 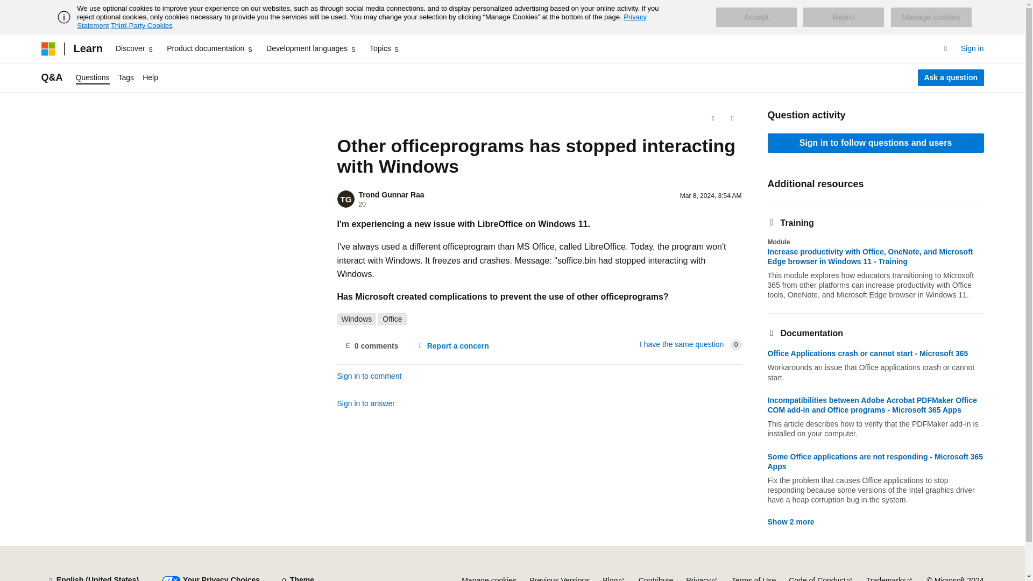 I want to click on Privacy Statement, so click(x=362, y=21).